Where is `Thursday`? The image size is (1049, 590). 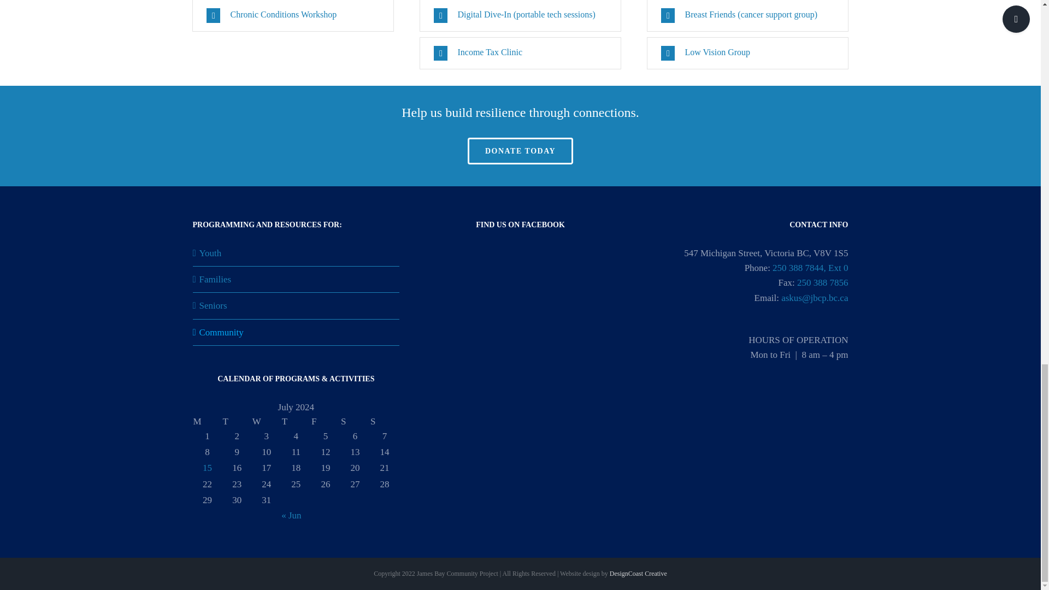 Thursday is located at coordinates (296, 422).